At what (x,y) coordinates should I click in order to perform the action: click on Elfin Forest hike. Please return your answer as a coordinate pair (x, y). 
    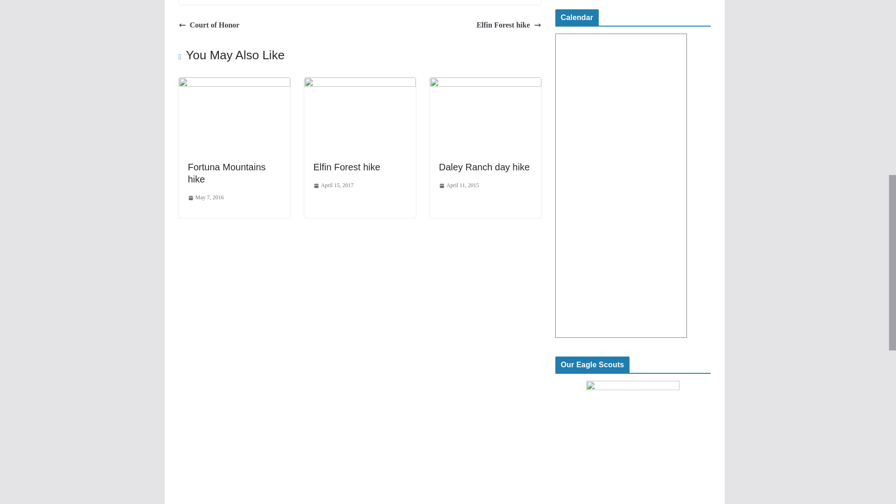
    Looking at the image, I should click on (360, 83).